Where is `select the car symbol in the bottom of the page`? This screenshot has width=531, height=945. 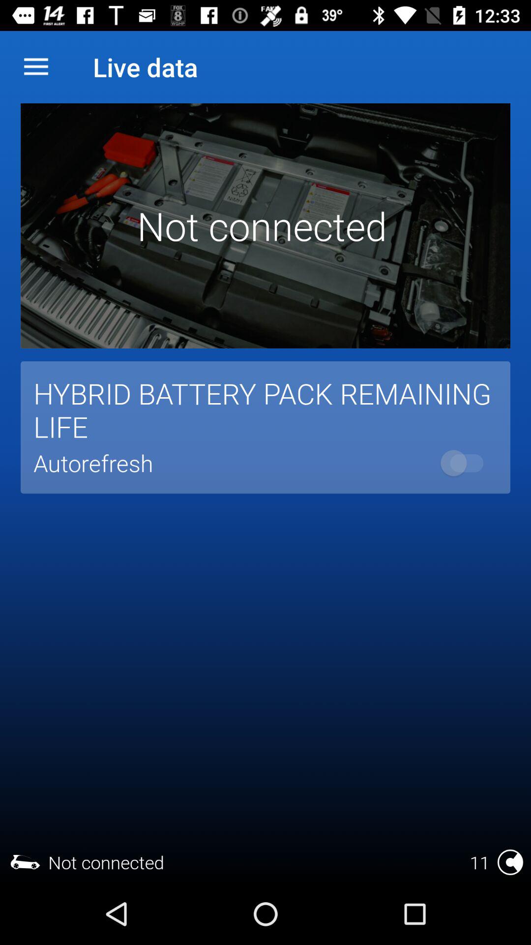 select the car symbol in the bottom of the page is located at coordinates (26, 862).